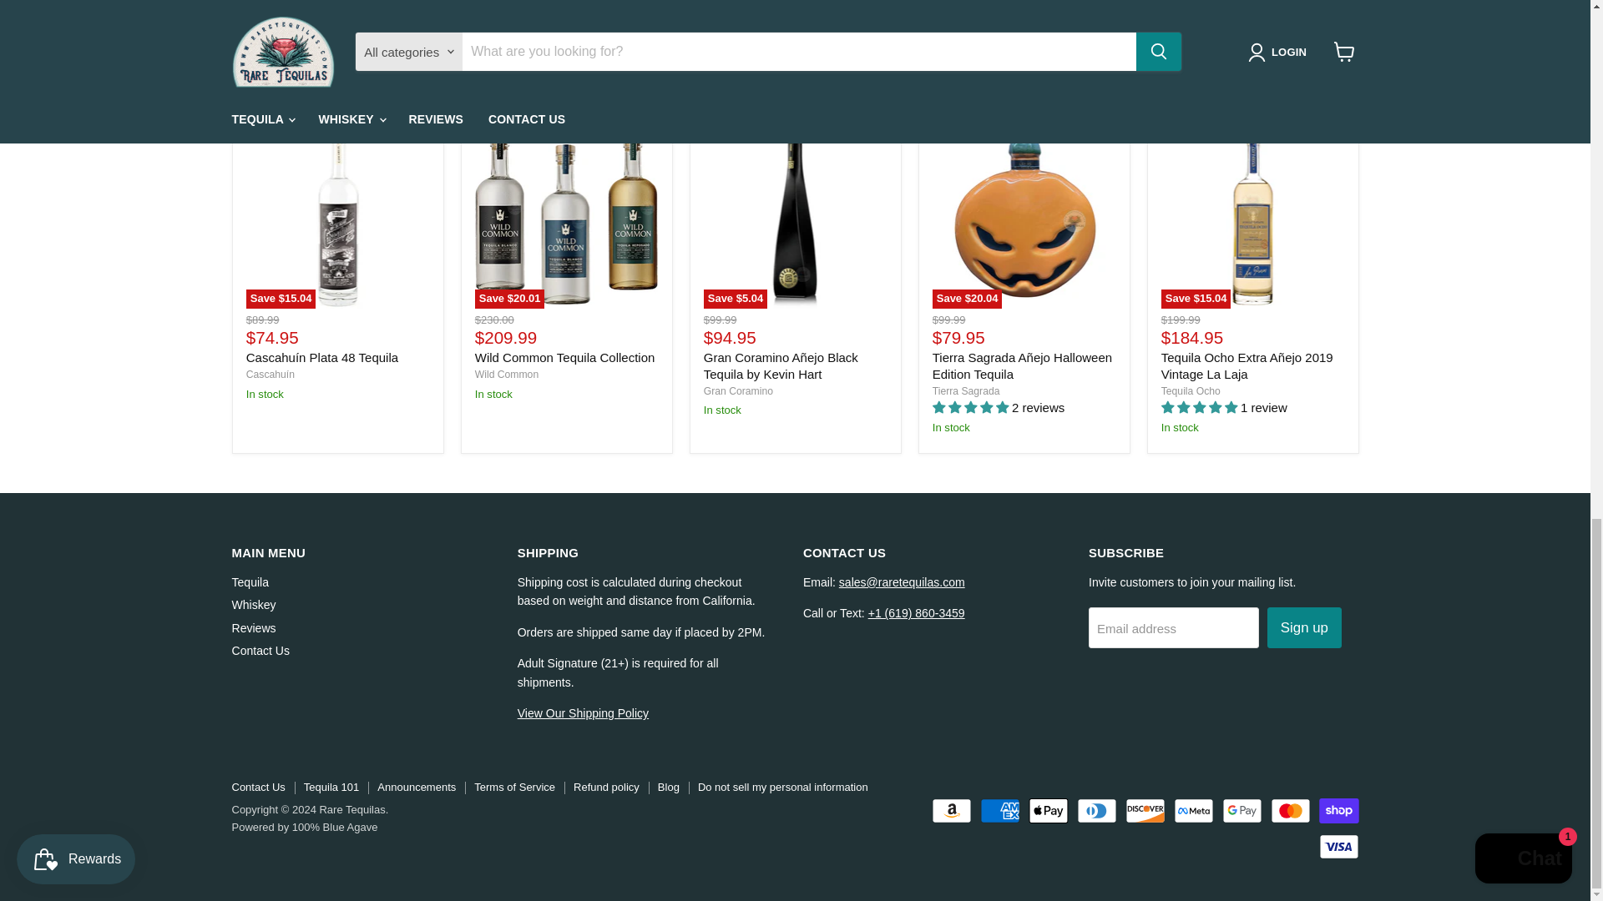 The width and height of the screenshot is (1603, 901). What do you see at coordinates (1097, 811) in the screenshot?
I see `Diners Club` at bounding box center [1097, 811].